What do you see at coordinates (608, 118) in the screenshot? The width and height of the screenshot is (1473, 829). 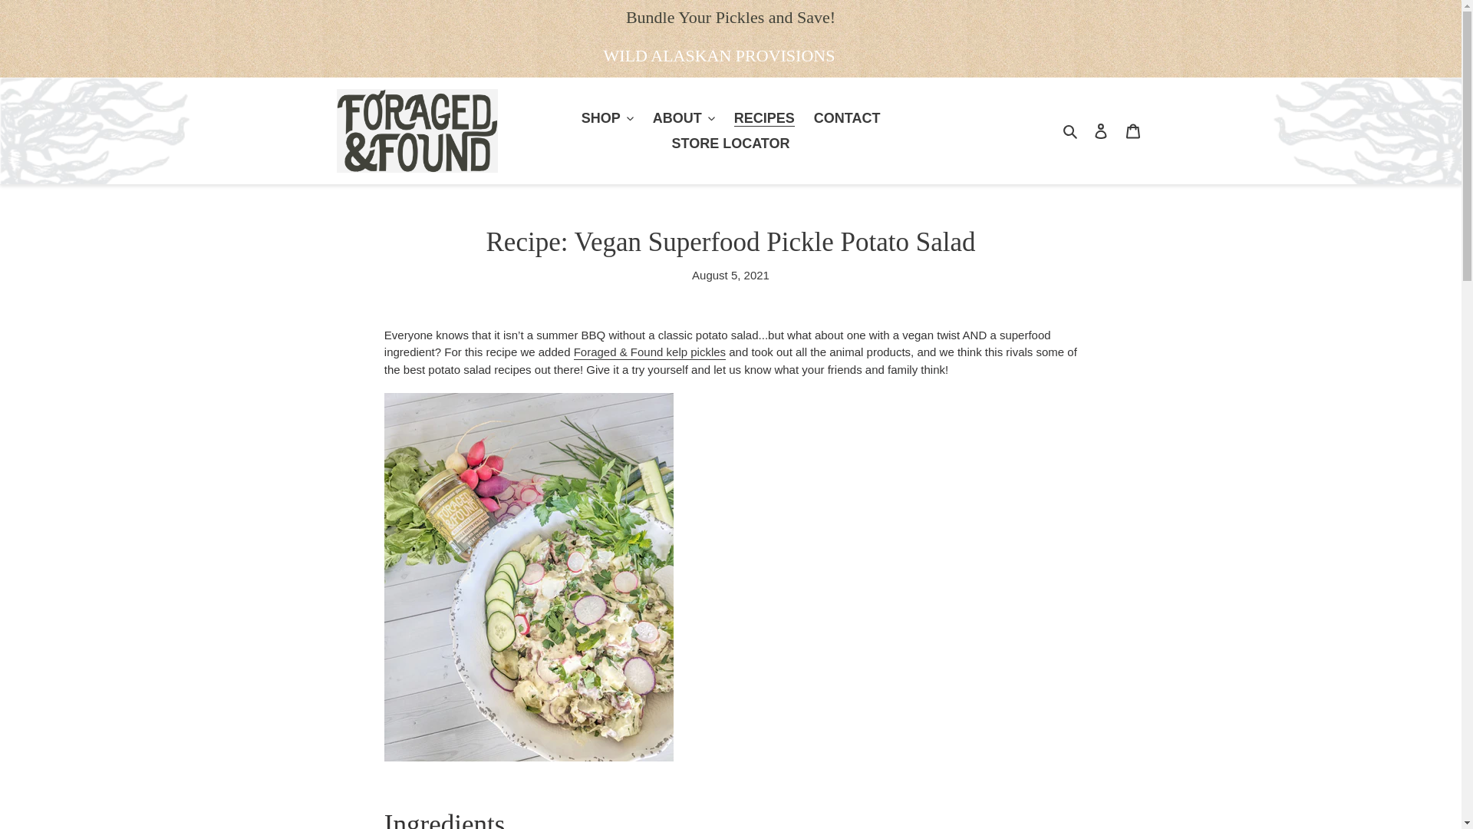 I see `SHOP` at bounding box center [608, 118].